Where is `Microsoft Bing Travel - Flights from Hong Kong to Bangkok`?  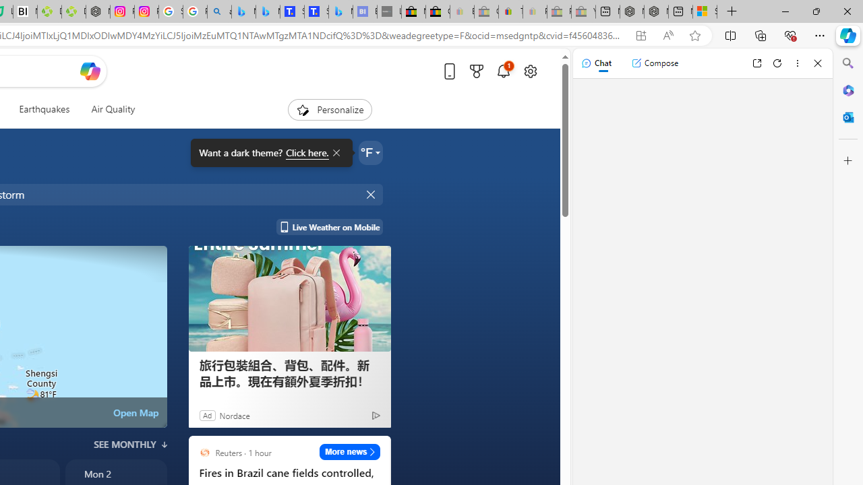
Microsoft Bing Travel - Flights from Hong Kong to Bangkok is located at coordinates (243, 12).